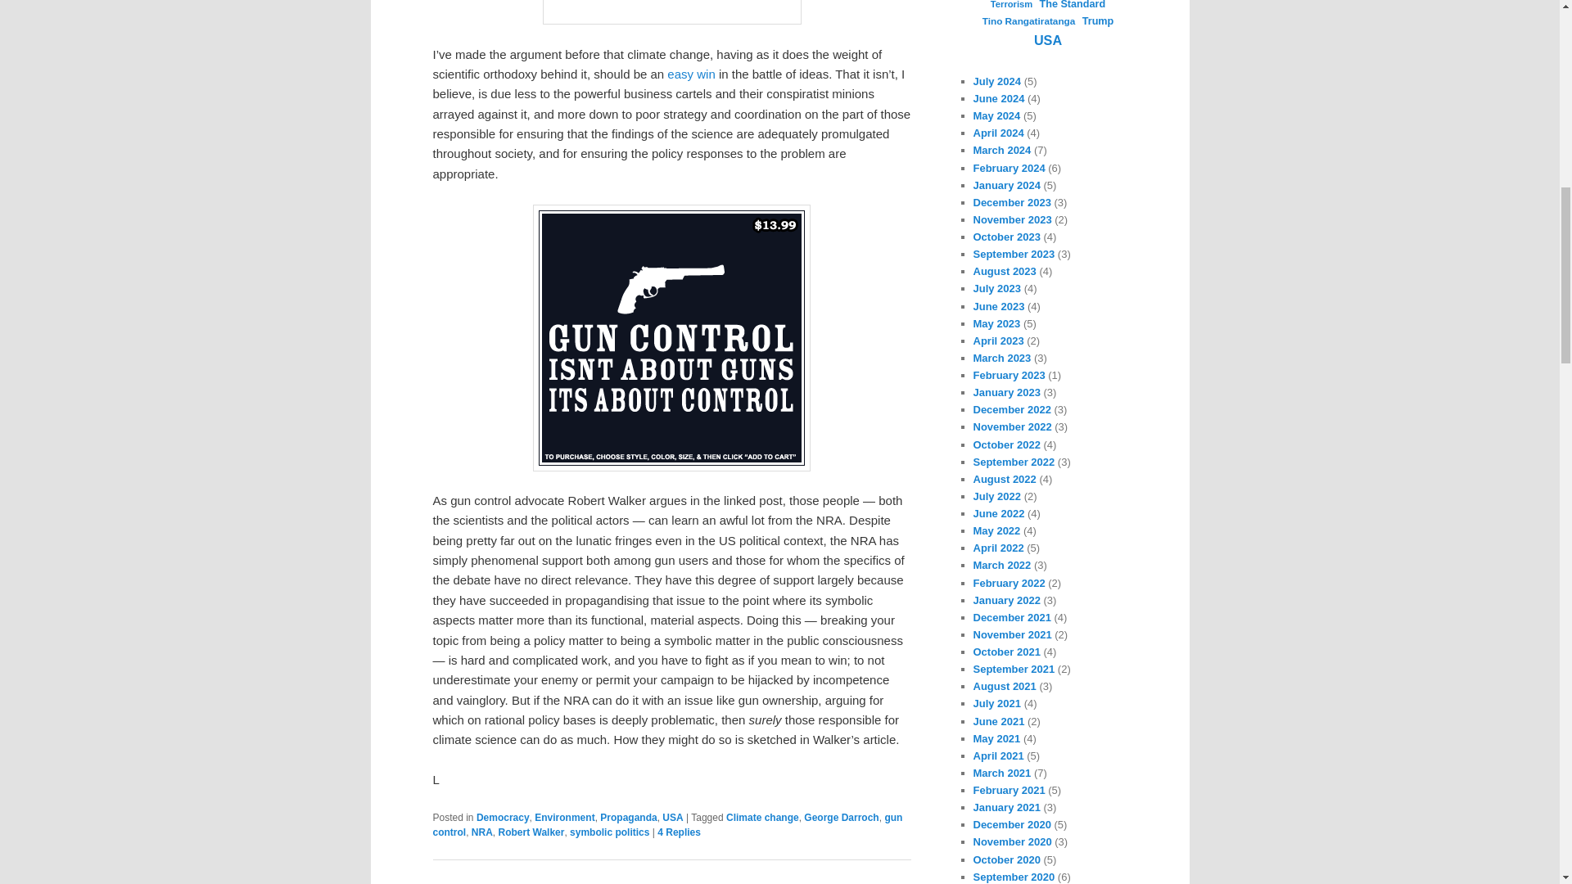  Describe the element at coordinates (679, 832) in the screenshot. I see `4 Replies` at that location.